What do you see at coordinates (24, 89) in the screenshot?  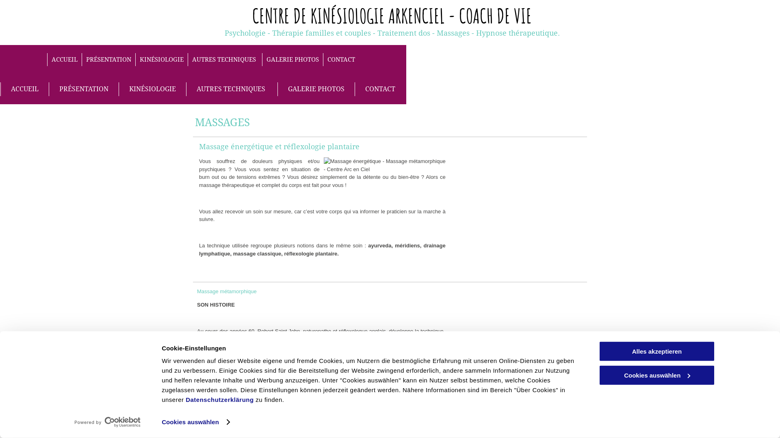 I see `ACCUEIL` at bounding box center [24, 89].